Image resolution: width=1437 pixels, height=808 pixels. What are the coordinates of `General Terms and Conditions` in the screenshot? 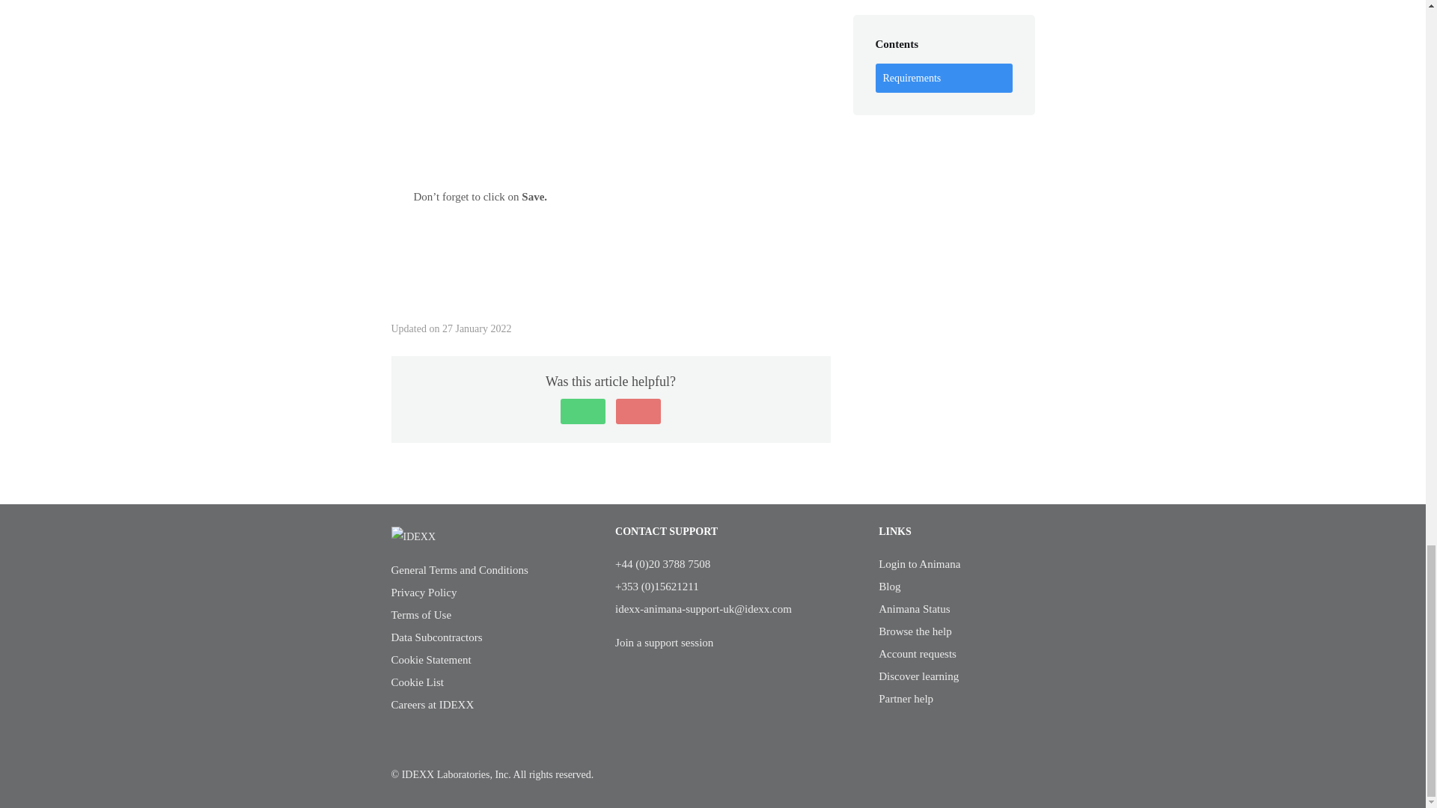 It's located at (459, 570).